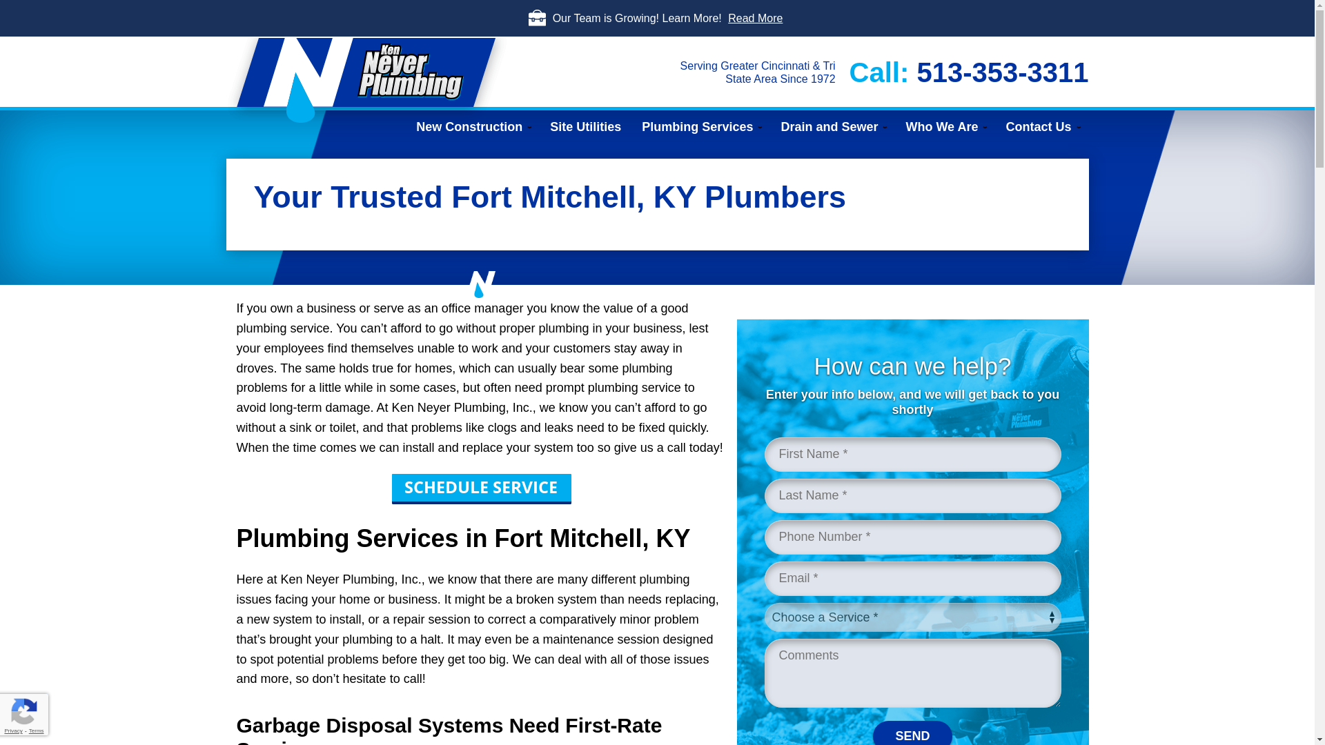 This screenshot has width=1325, height=745. What do you see at coordinates (585, 127) in the screenshot?
I see `Site Utilities` at bounding box center [585, 127].